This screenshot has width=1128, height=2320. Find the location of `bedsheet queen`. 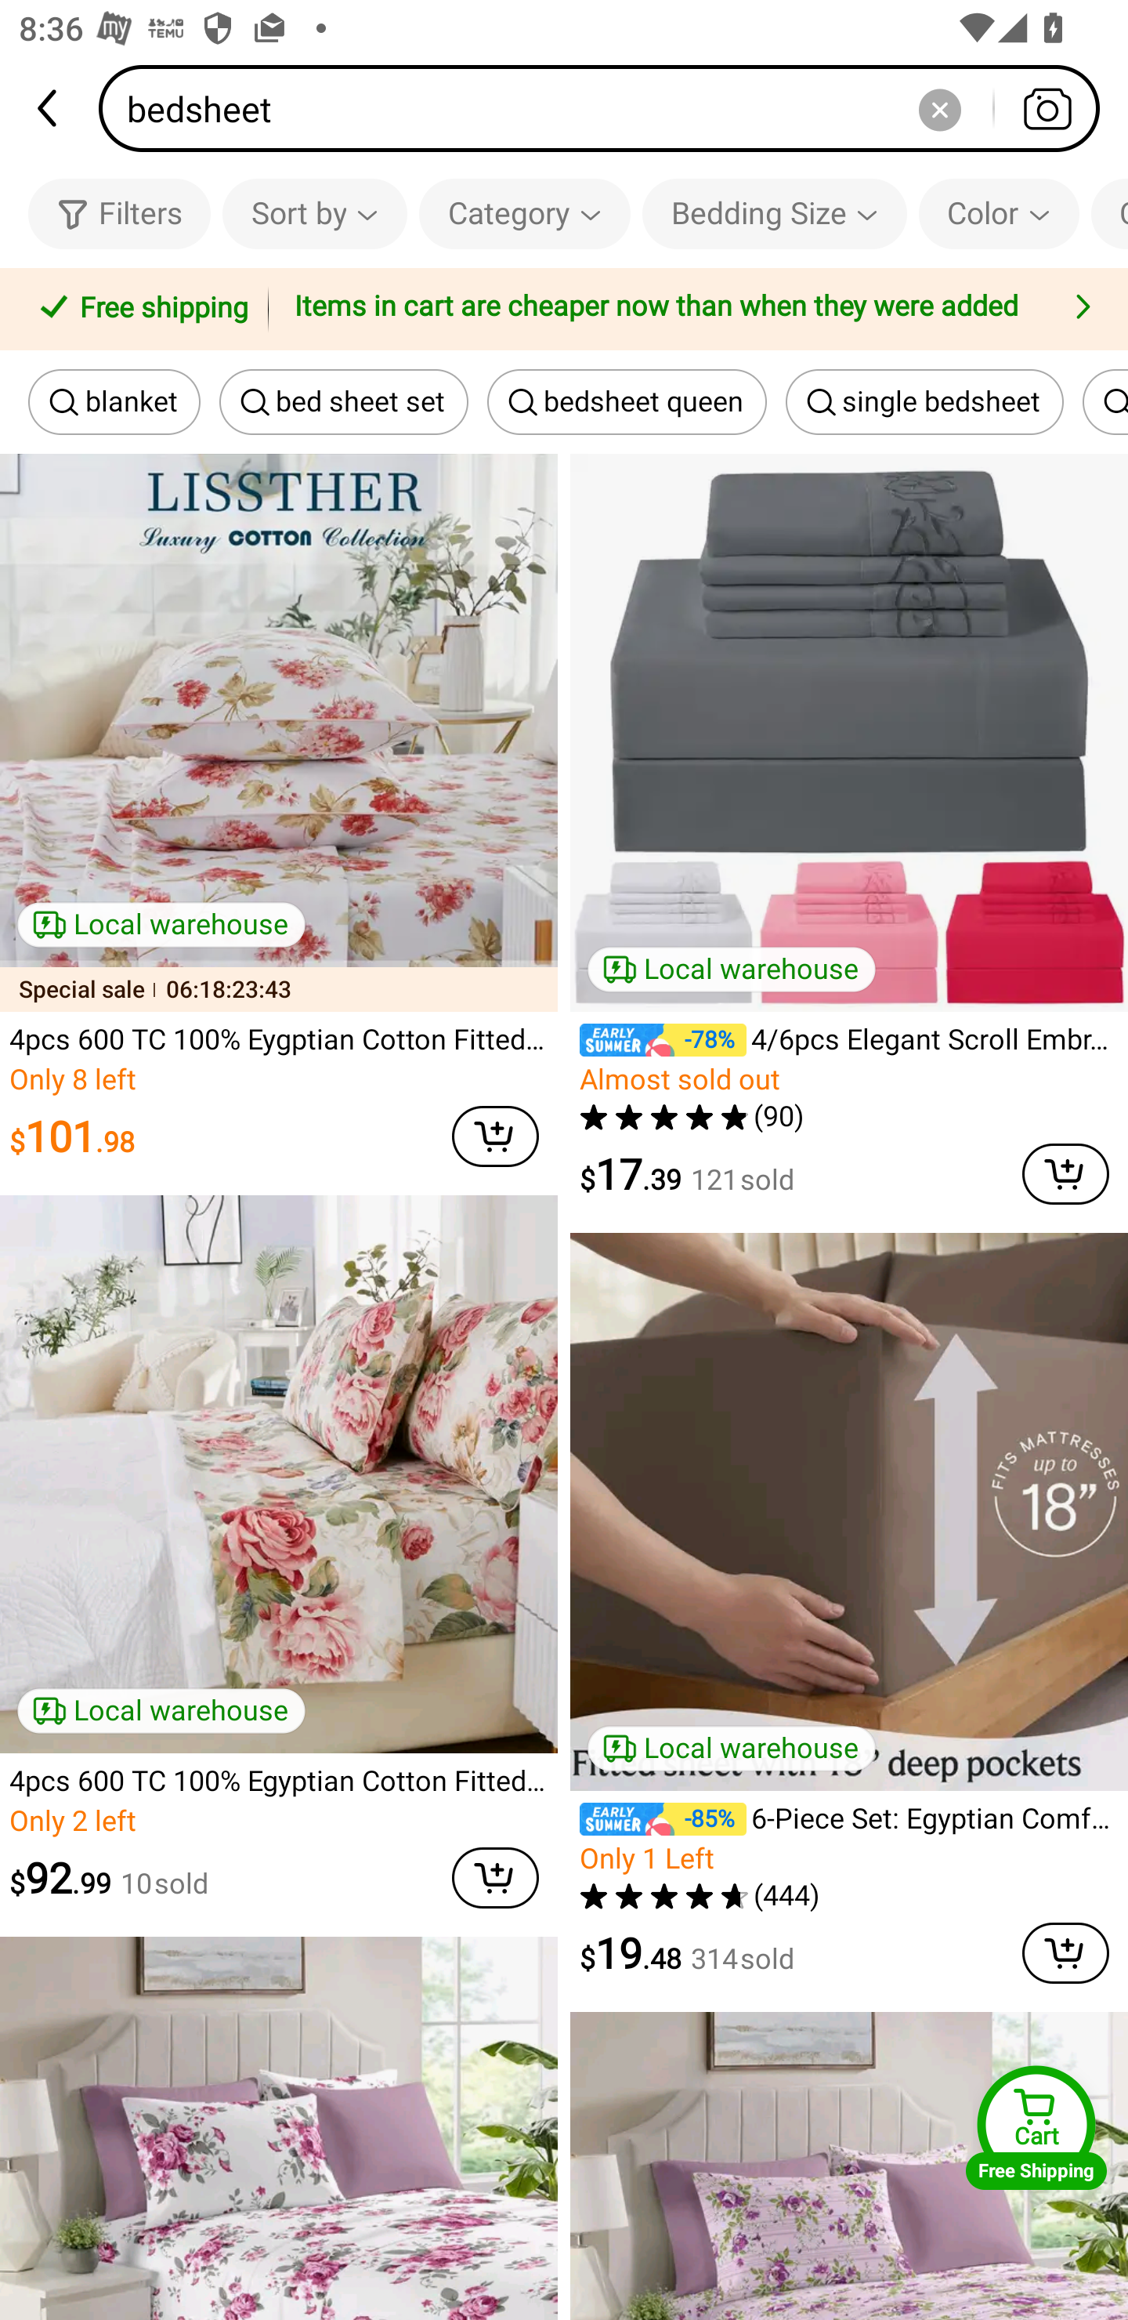

bedsheet queen is located at coordinates (627, 402).